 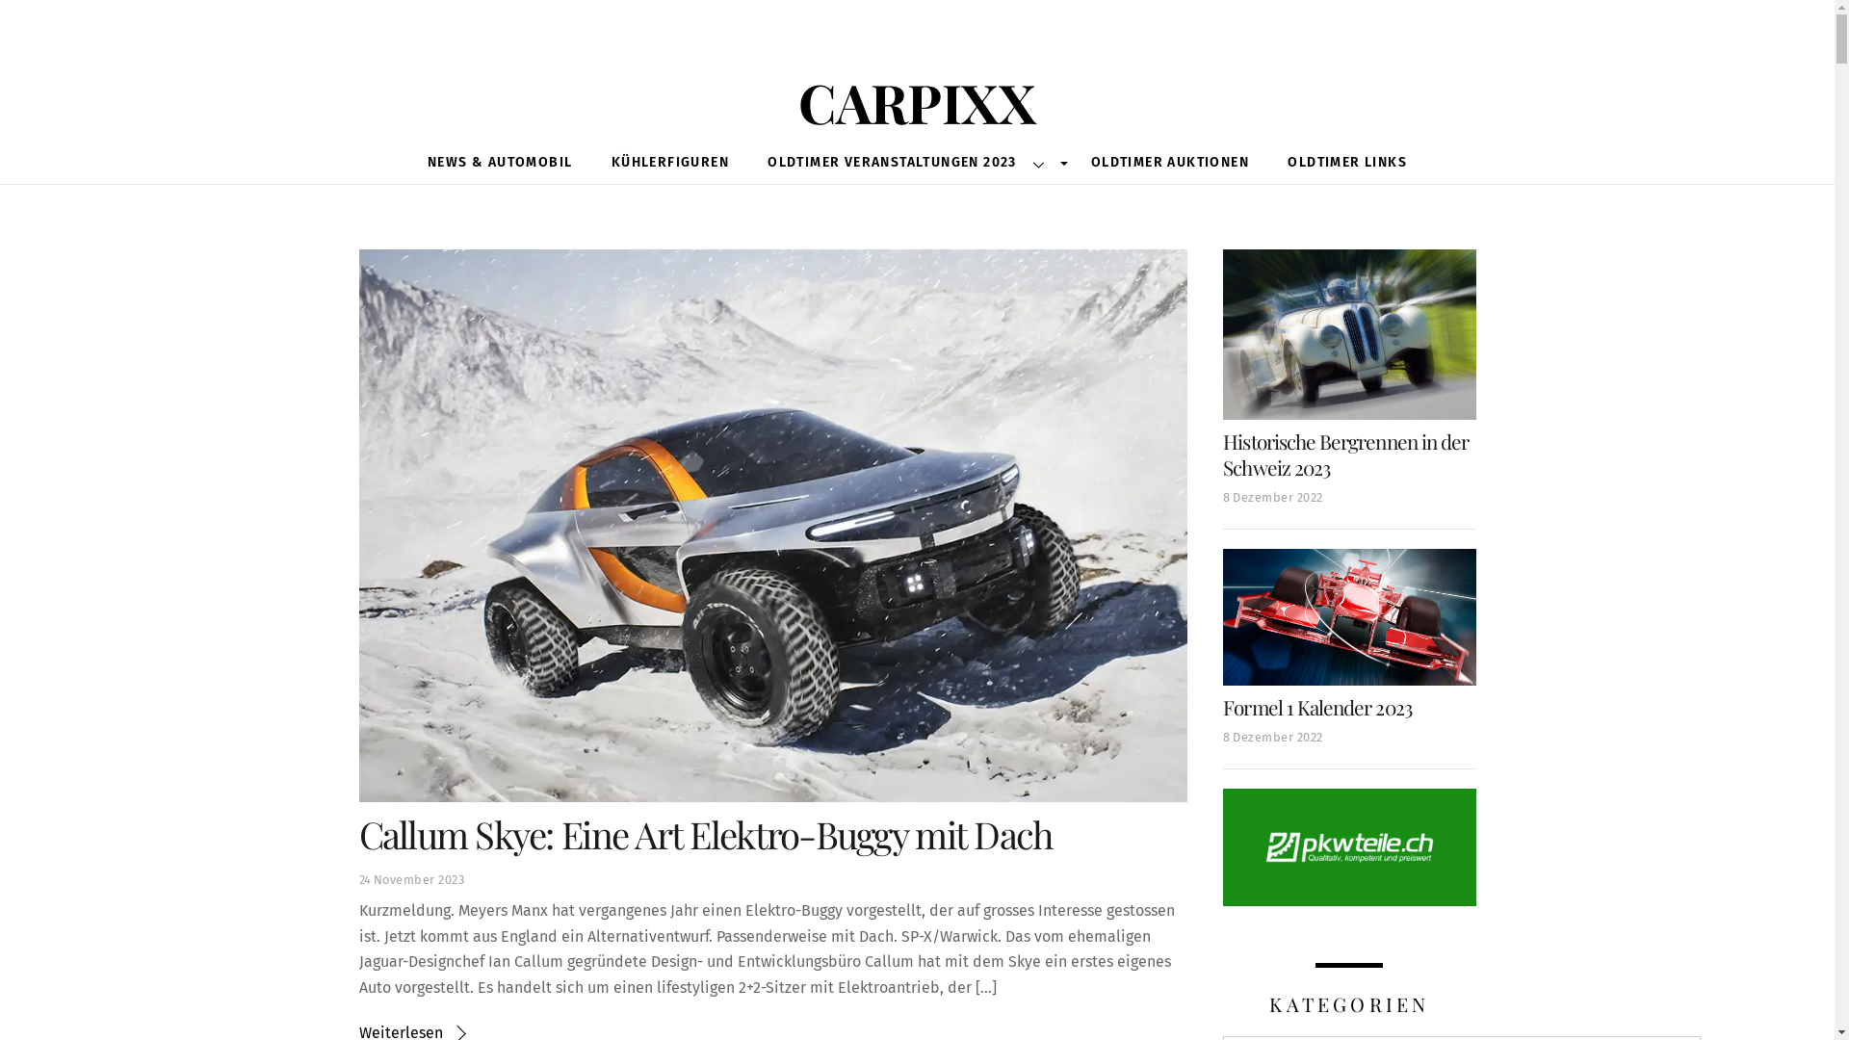 What do you see at coordinates (705, 834) in the screenshot?
I see `Callum Skye: Eine Art Elektro-Buggy mit Dach` at bounding box center [705, 834].